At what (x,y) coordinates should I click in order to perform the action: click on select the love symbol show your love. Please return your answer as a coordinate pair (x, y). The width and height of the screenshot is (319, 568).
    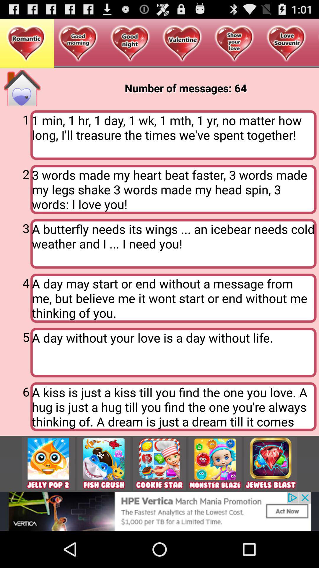
    Looking at the image, I should click on (235, 44).